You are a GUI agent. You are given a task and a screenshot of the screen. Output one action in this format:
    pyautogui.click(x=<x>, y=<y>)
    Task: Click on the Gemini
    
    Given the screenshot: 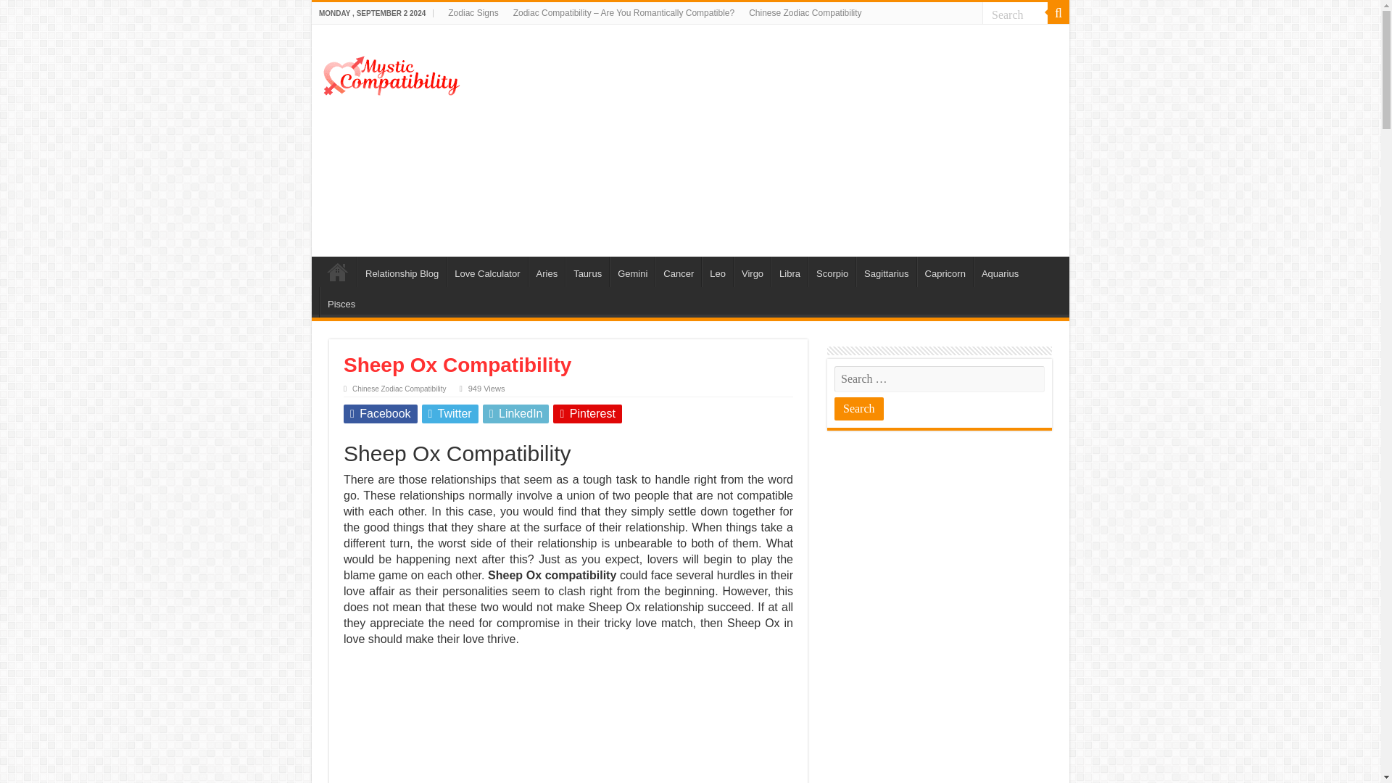 What is the action you would take?
    pyautogui.click(x=631, y=272)
    